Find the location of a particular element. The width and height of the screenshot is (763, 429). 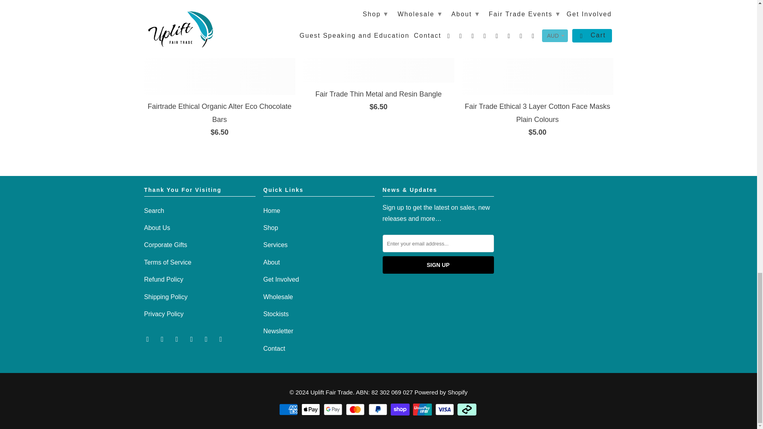

American Express is located at coordinates (289, 410).